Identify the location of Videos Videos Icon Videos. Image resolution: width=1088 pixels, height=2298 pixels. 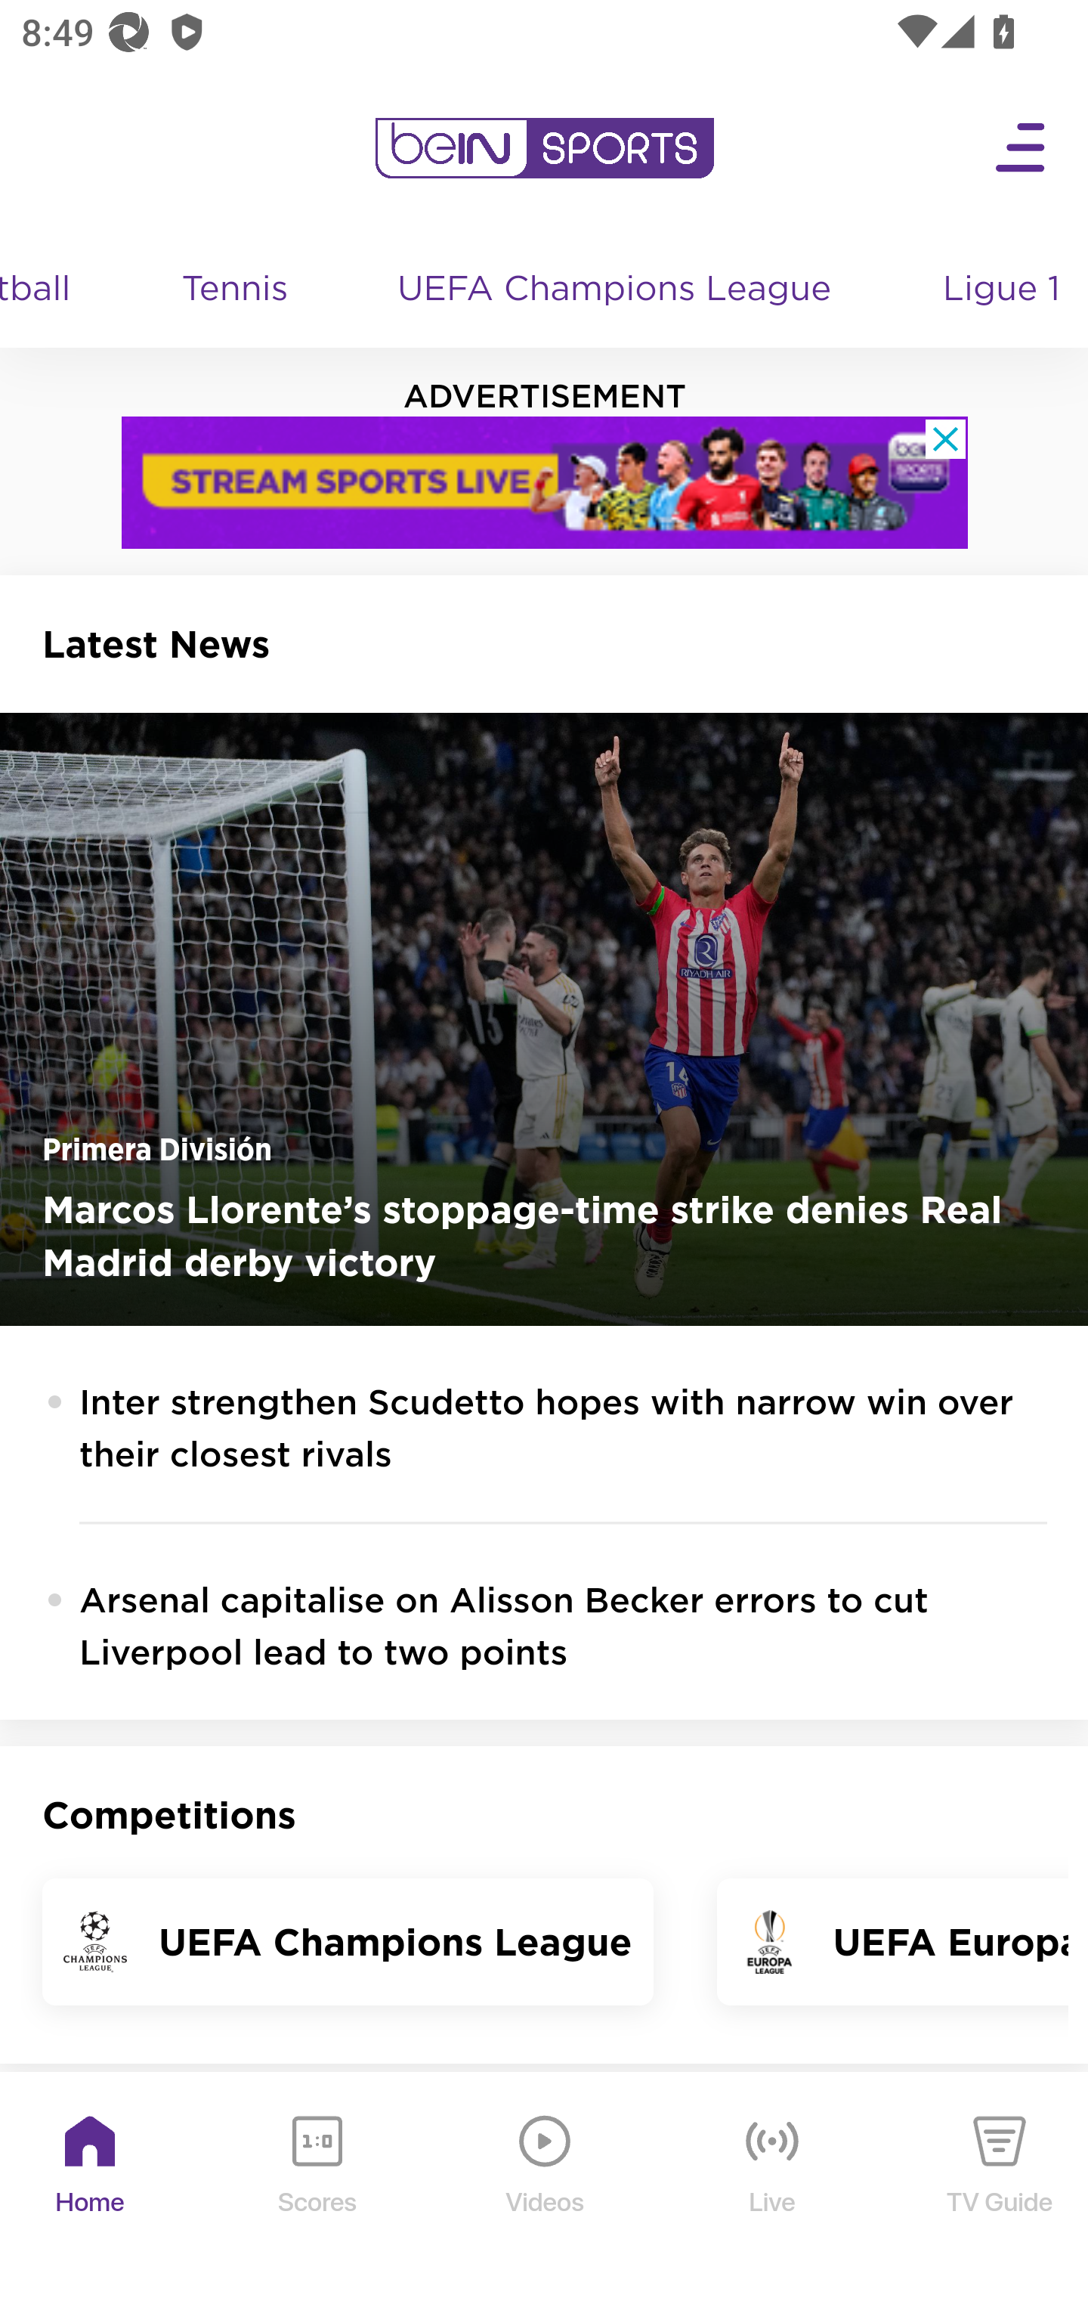
(546, 2186).